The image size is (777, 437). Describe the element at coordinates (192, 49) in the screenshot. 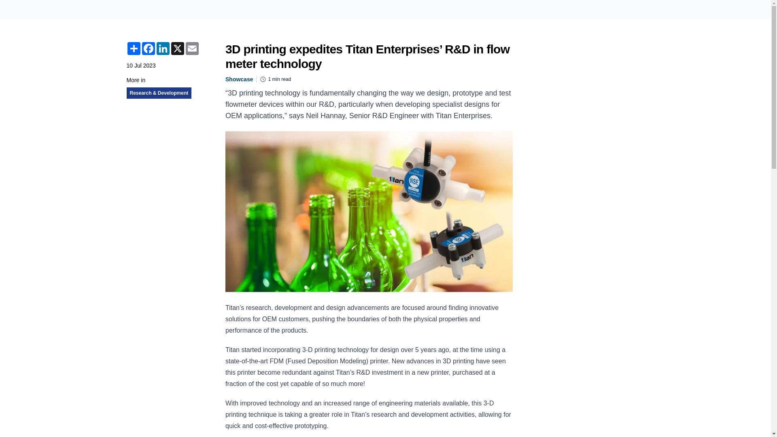

I see `Email` at that location.